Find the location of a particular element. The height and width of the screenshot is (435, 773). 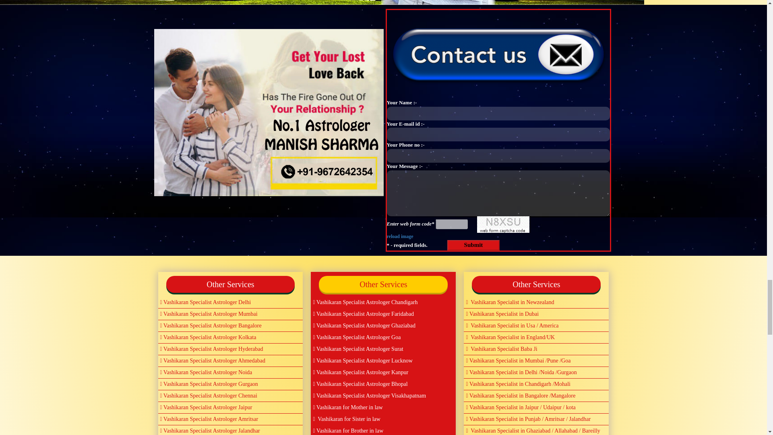

Submit is located at coordinates (473, 245).